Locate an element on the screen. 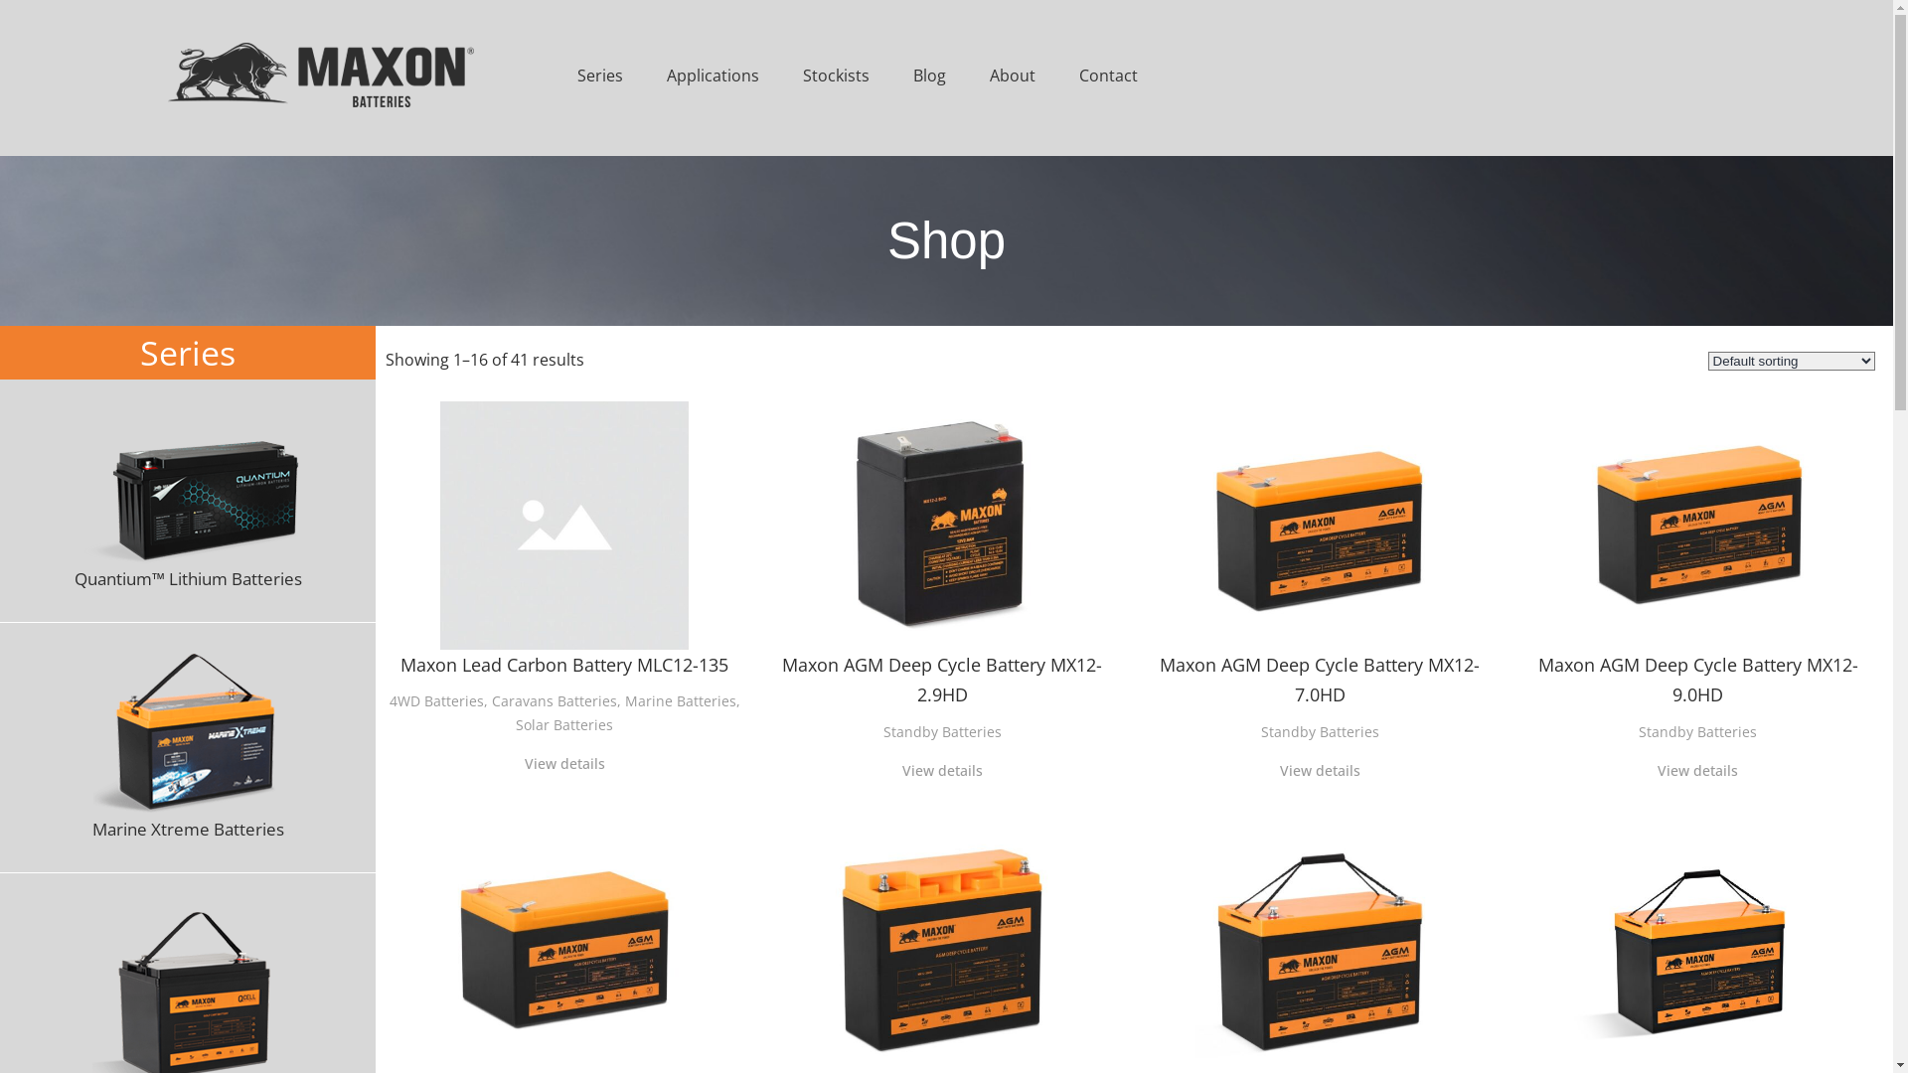 The image size is (1908, 1073). Contact is located at coordinates (1109, 75).